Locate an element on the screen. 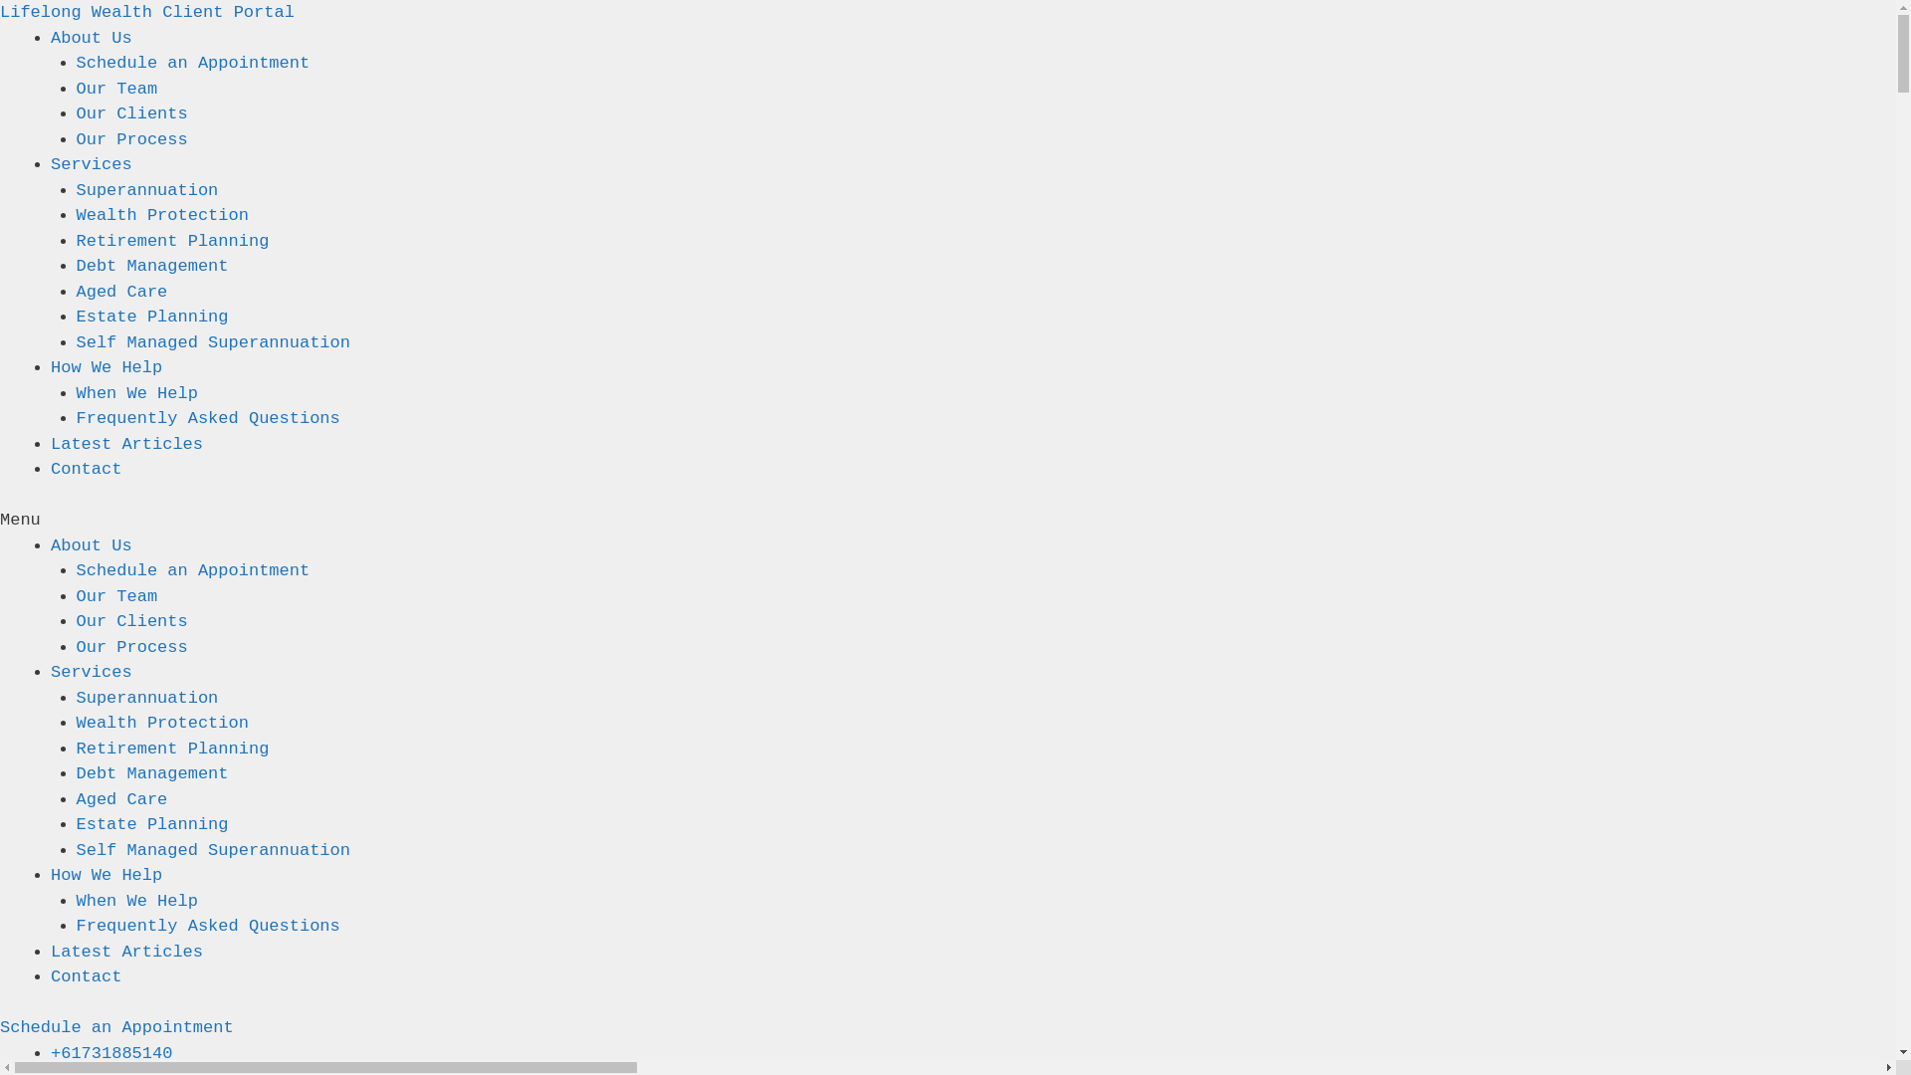 This screenshot has height=1075, width=1911. Retirement Planning is located at coordinates (172, 241).